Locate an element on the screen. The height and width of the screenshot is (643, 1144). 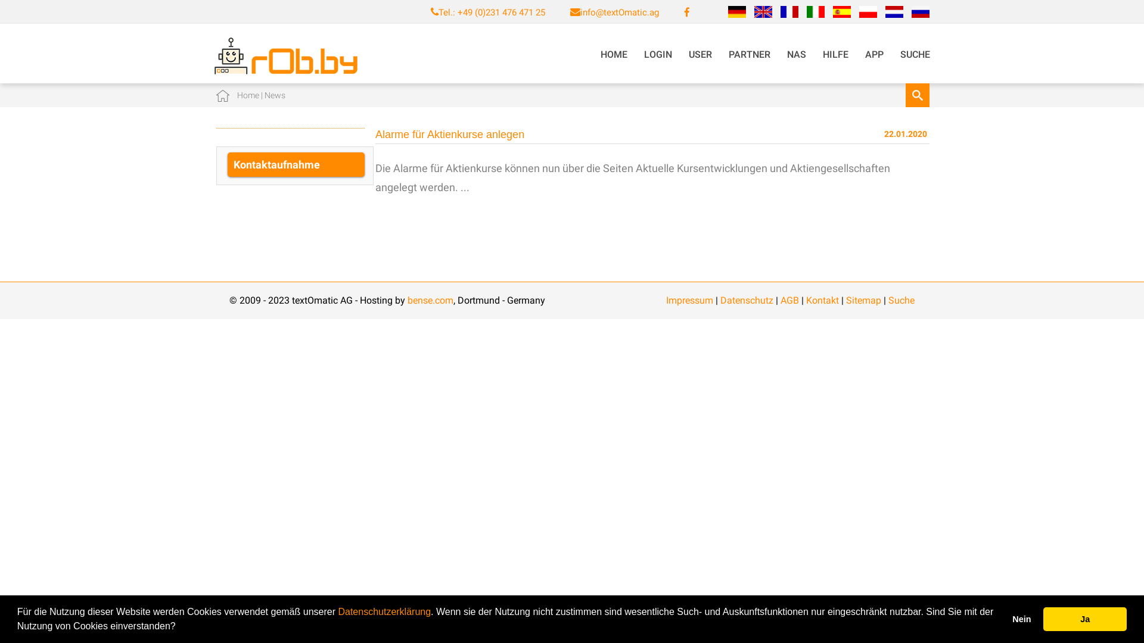
Kontakt is located at coordinates (822, 300).